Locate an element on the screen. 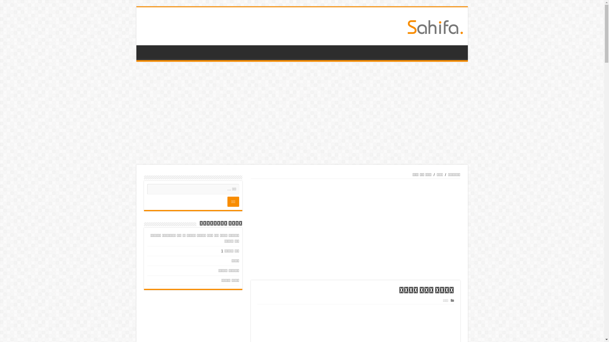 The height and width of the screenshot is (342, 609). Advertisement is located at coordinates (302, 114).